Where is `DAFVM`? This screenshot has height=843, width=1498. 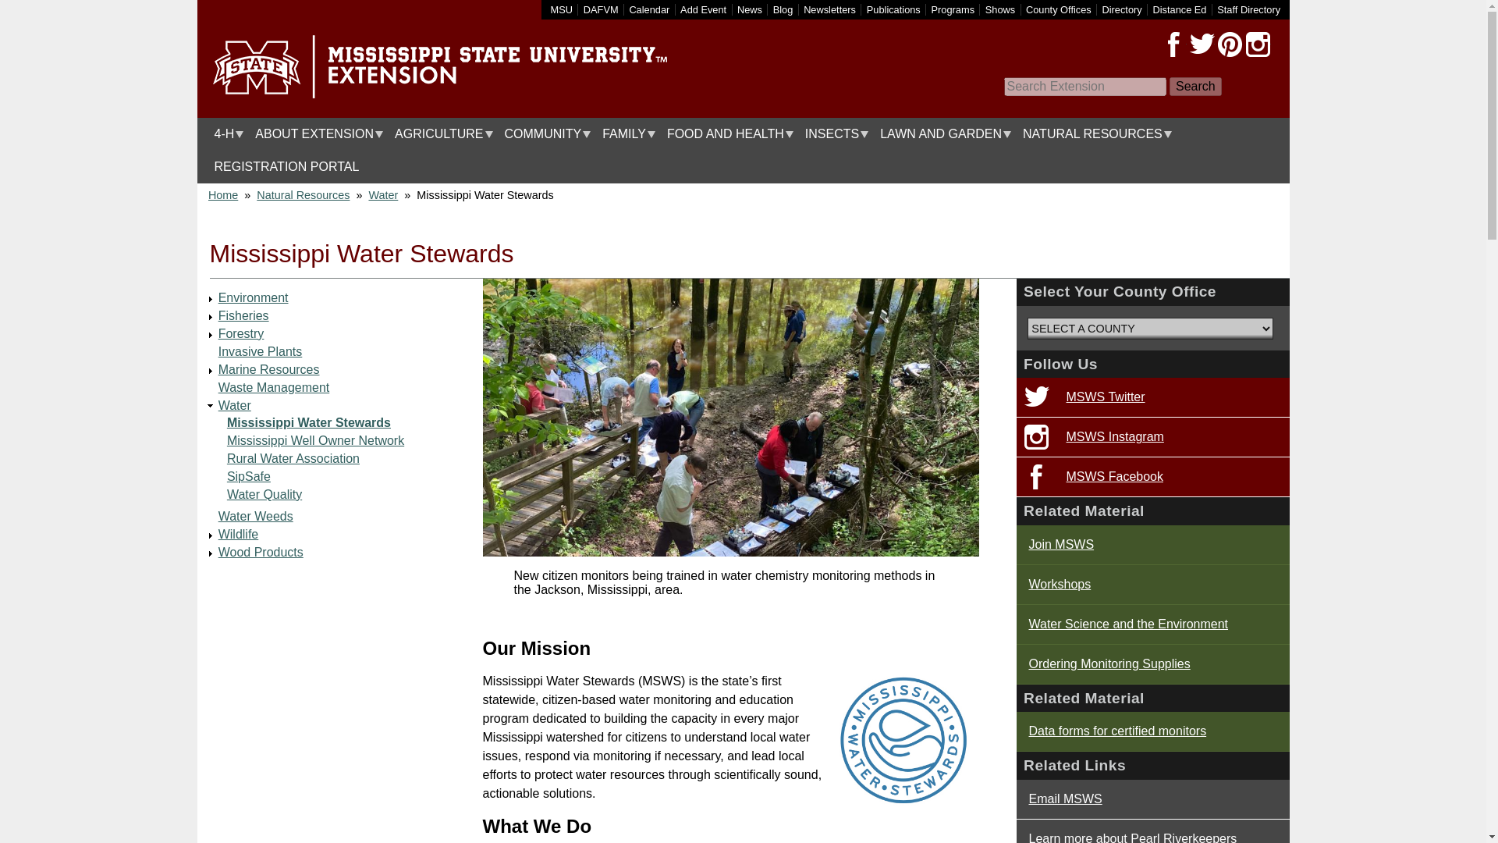
DAFVM is located at coordinates (601, 9).